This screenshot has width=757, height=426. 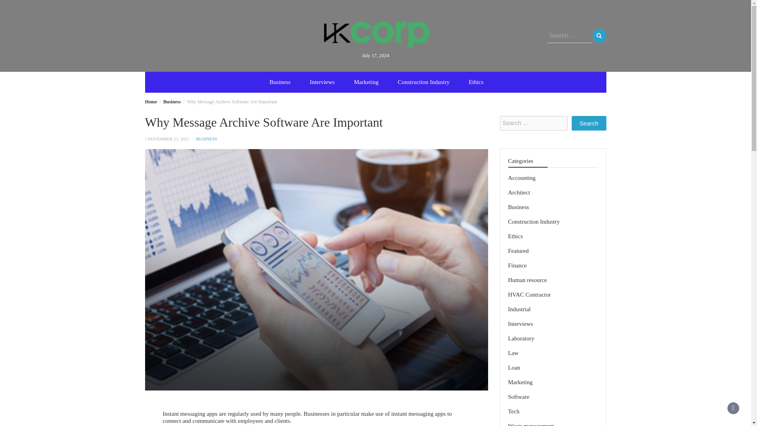 I want to click on Accounting, so click(x=521, y=177).